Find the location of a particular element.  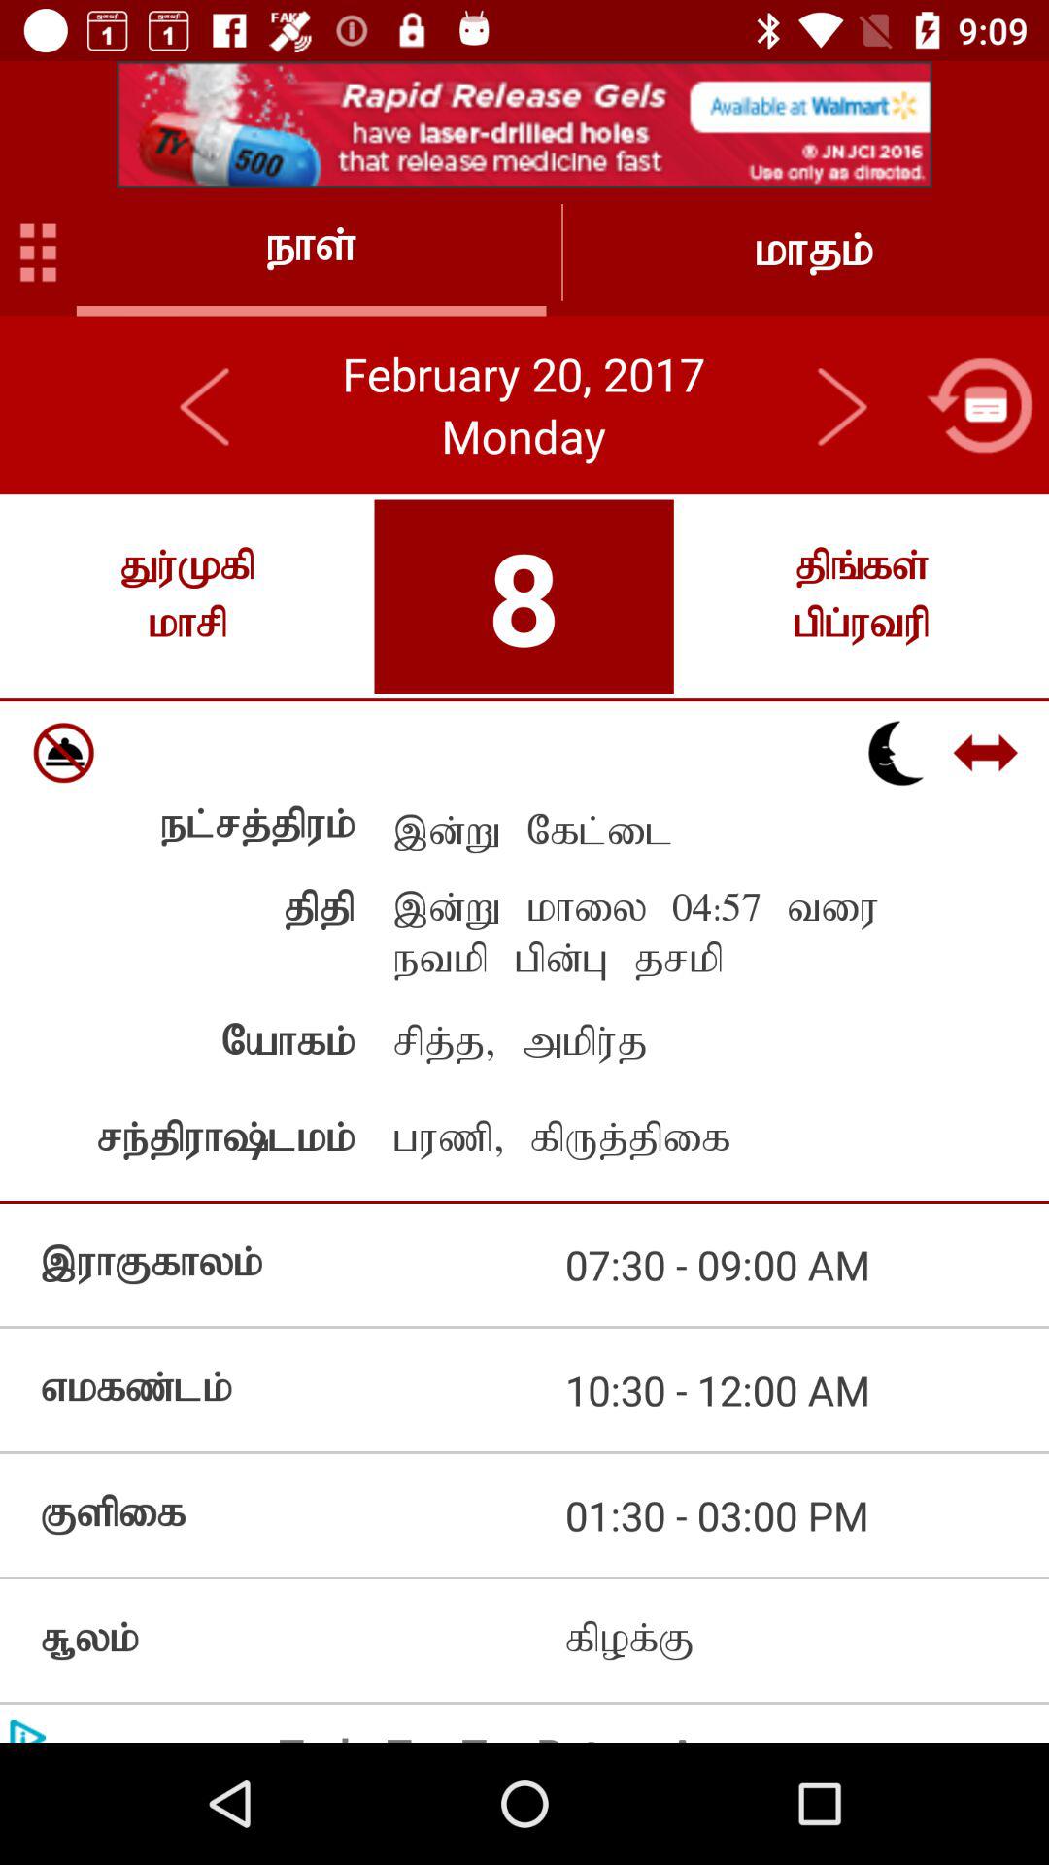

open calendar is located at coordinates (979, 405).